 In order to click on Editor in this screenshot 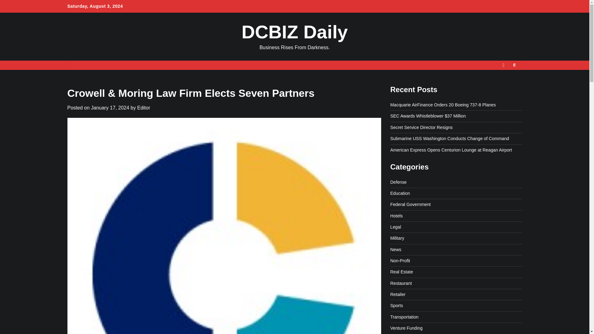, I will do `click(144, 108)`.